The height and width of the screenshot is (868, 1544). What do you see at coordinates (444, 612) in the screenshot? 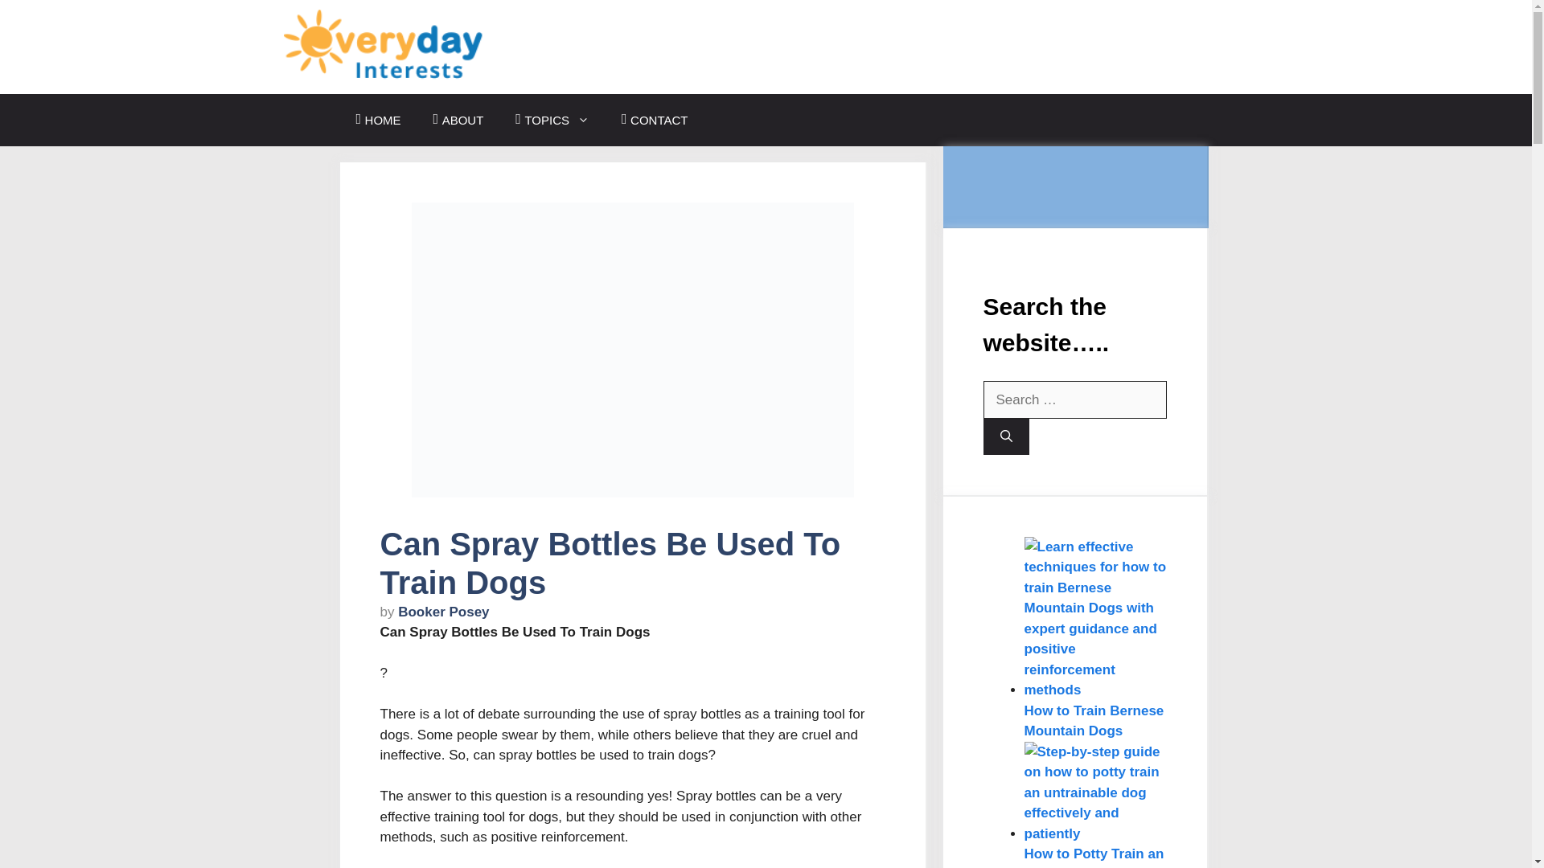
I see `Booker Posey` at bounding box center [444, 612].